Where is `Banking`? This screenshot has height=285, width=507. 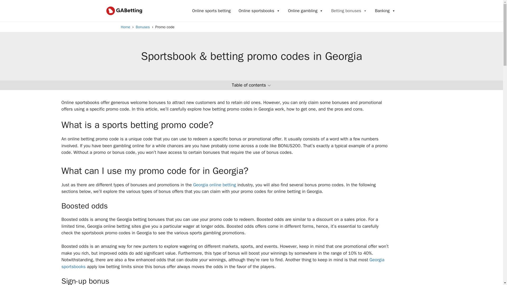
Banking is located at coordinates (385, 11).